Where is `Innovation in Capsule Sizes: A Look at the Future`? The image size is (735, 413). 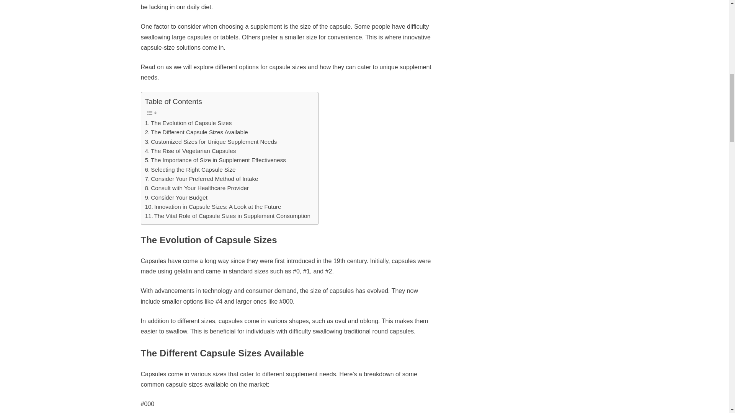
Innovation in Capsule Sizes: A Look at the Future is located at coordinates (213, 206).